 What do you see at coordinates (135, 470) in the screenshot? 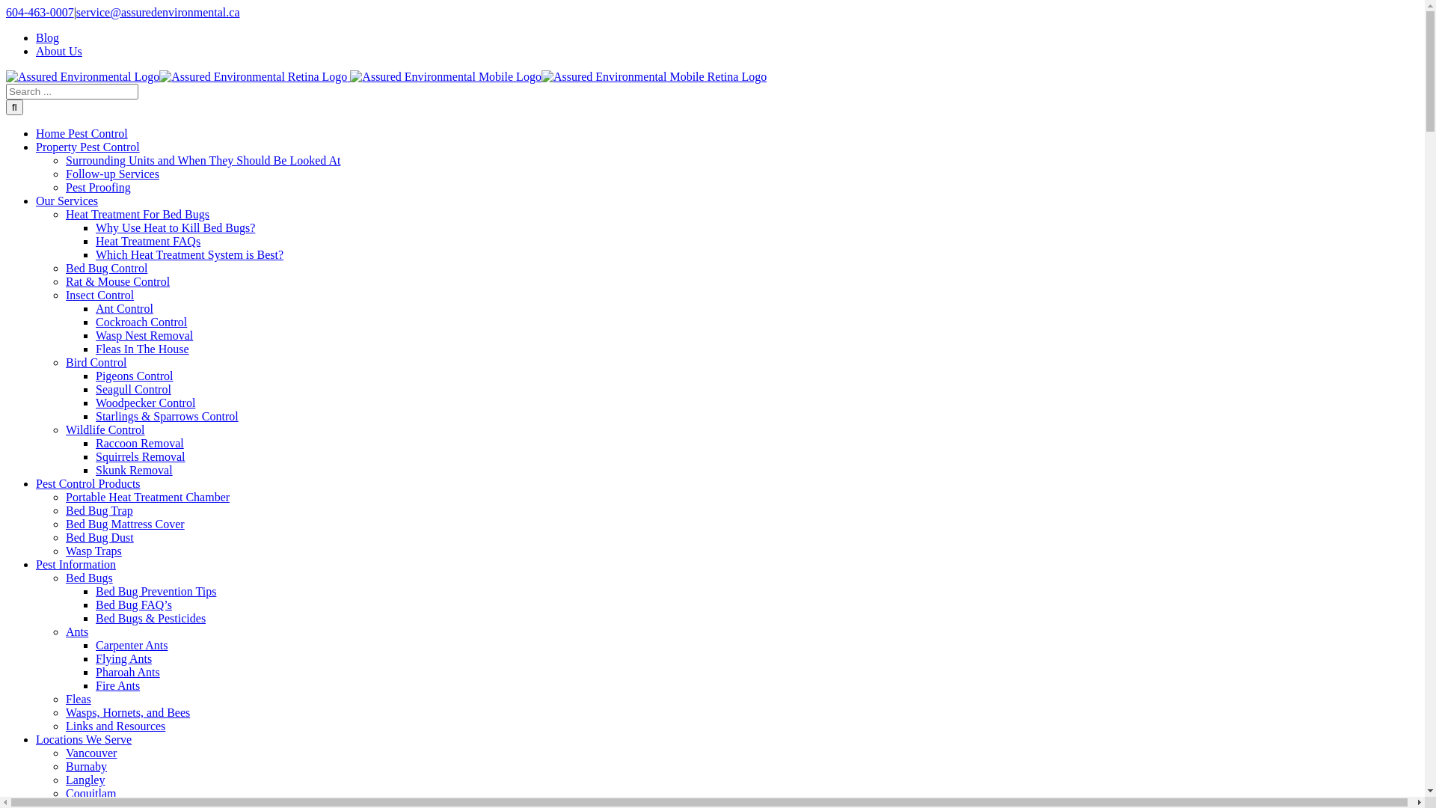
I see `Skunk Removal` at bounding box center [135, 470].